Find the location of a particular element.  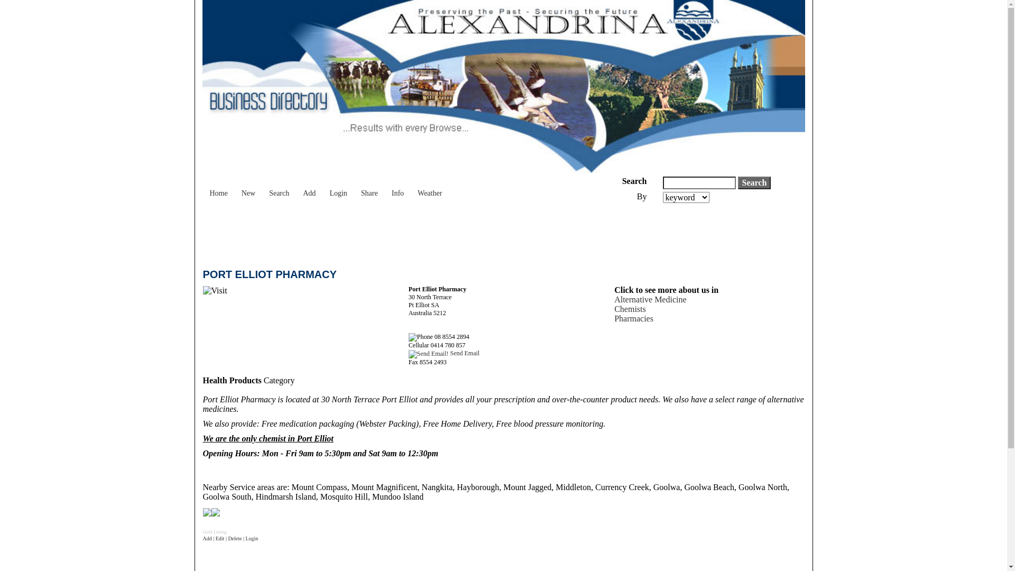

Alternative Medicine is located at coordinates (650, 299).